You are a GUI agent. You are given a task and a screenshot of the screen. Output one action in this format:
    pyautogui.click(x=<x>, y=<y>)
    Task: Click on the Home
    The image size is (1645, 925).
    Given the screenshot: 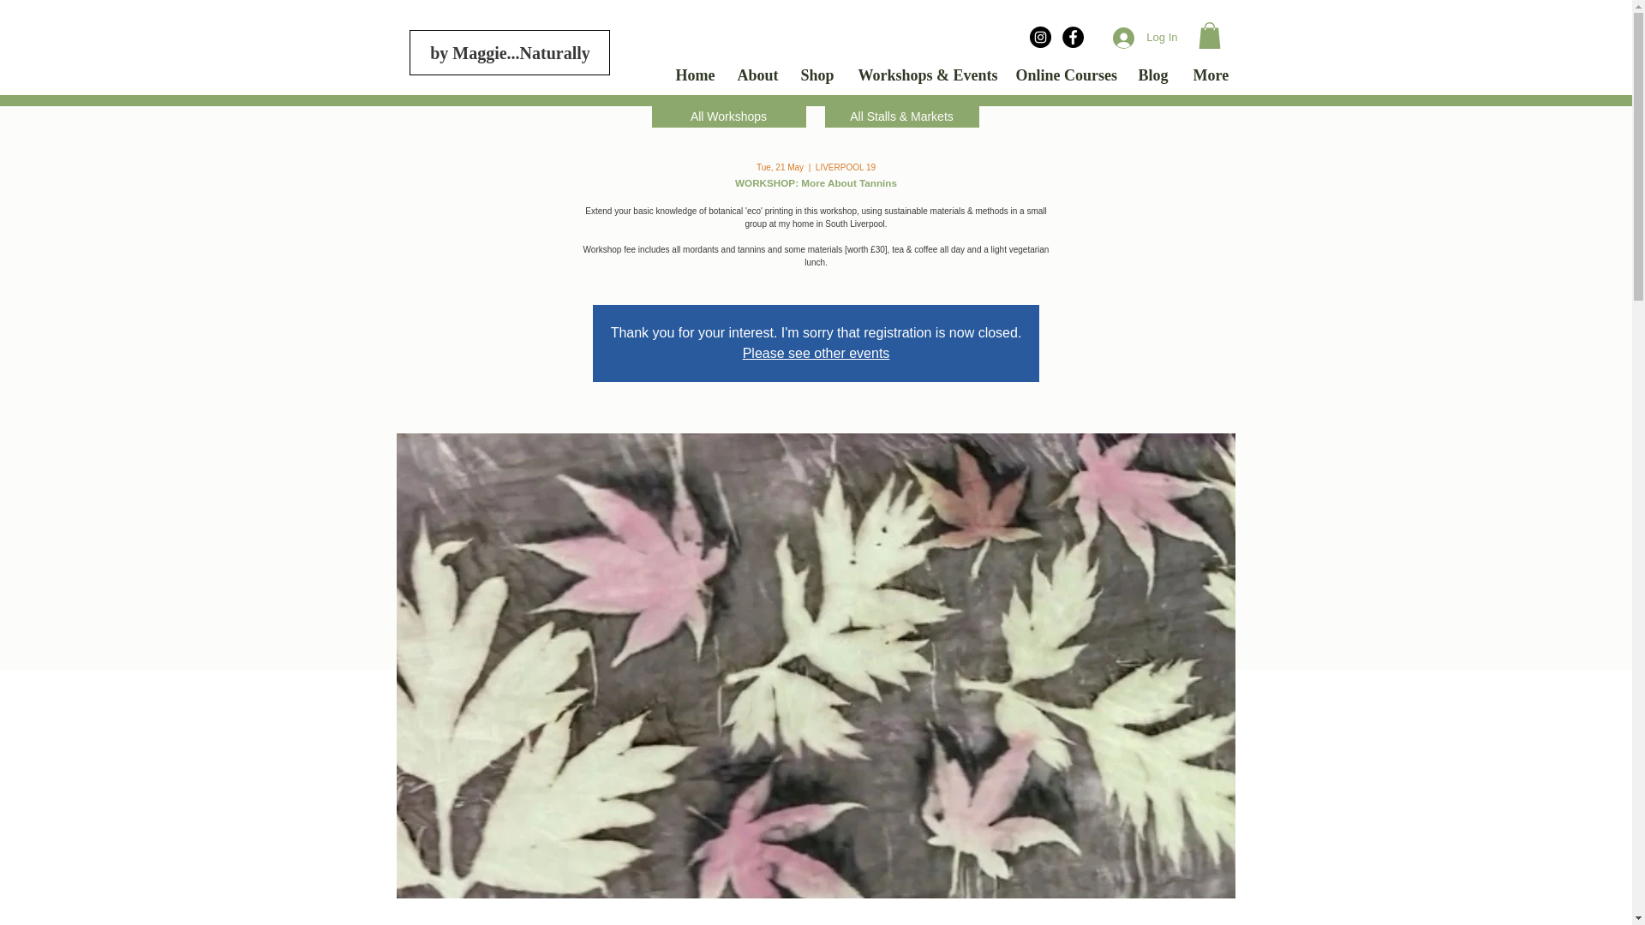 What is the action you would take?
    pyautogui.click(x=694, y=75)
    